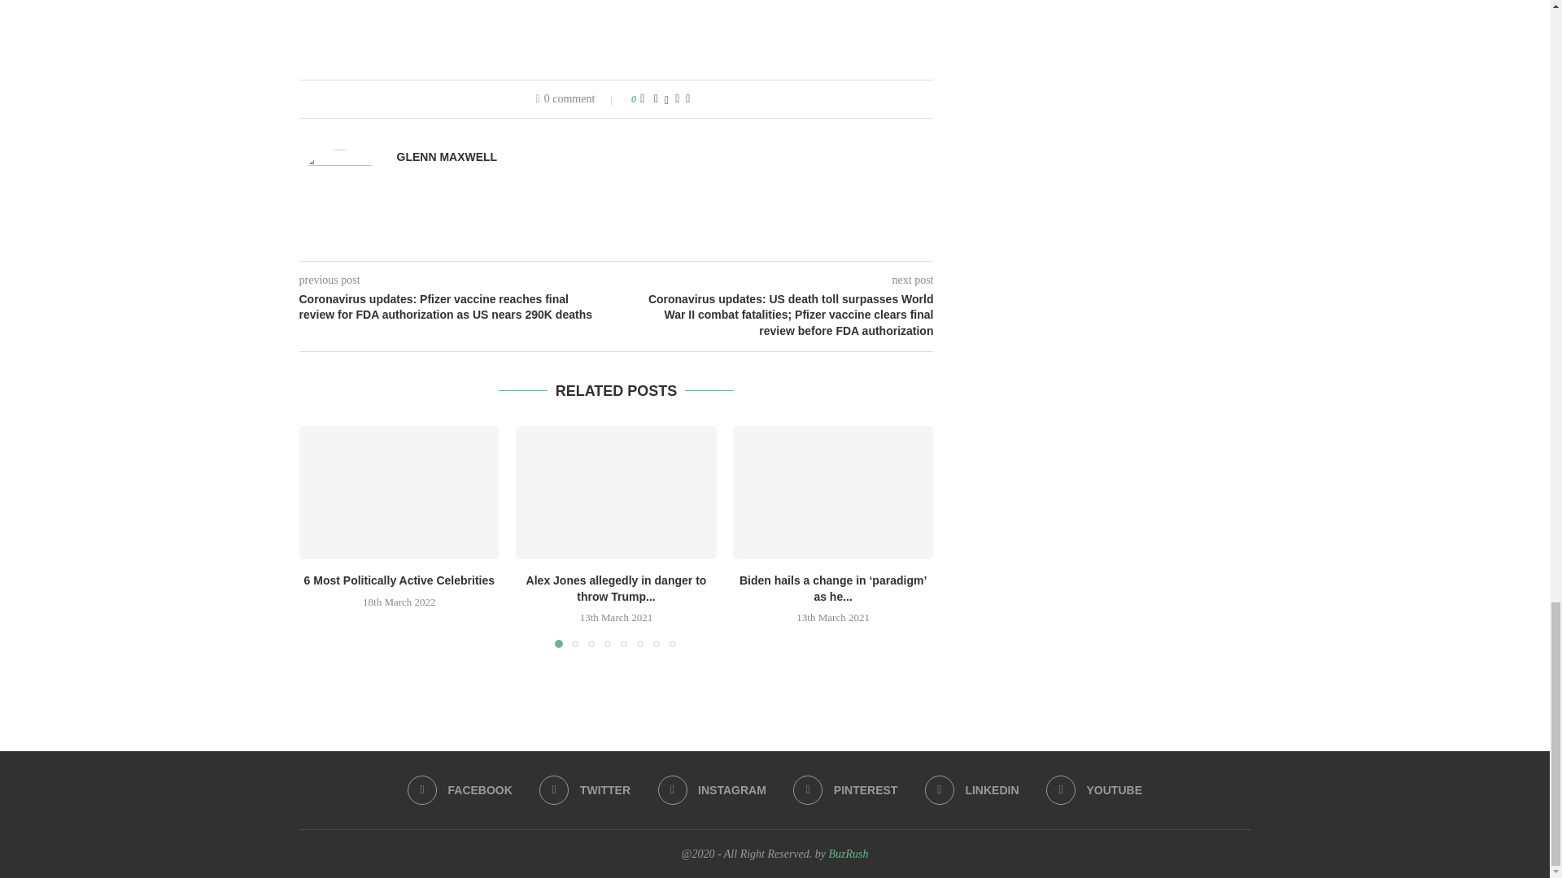 This screenshot has width=1562, height=878. What do you see at coordinates (447, 157) in the screenshot?
I see `GLENN MAXWELL` at bounding box center [447, 157].